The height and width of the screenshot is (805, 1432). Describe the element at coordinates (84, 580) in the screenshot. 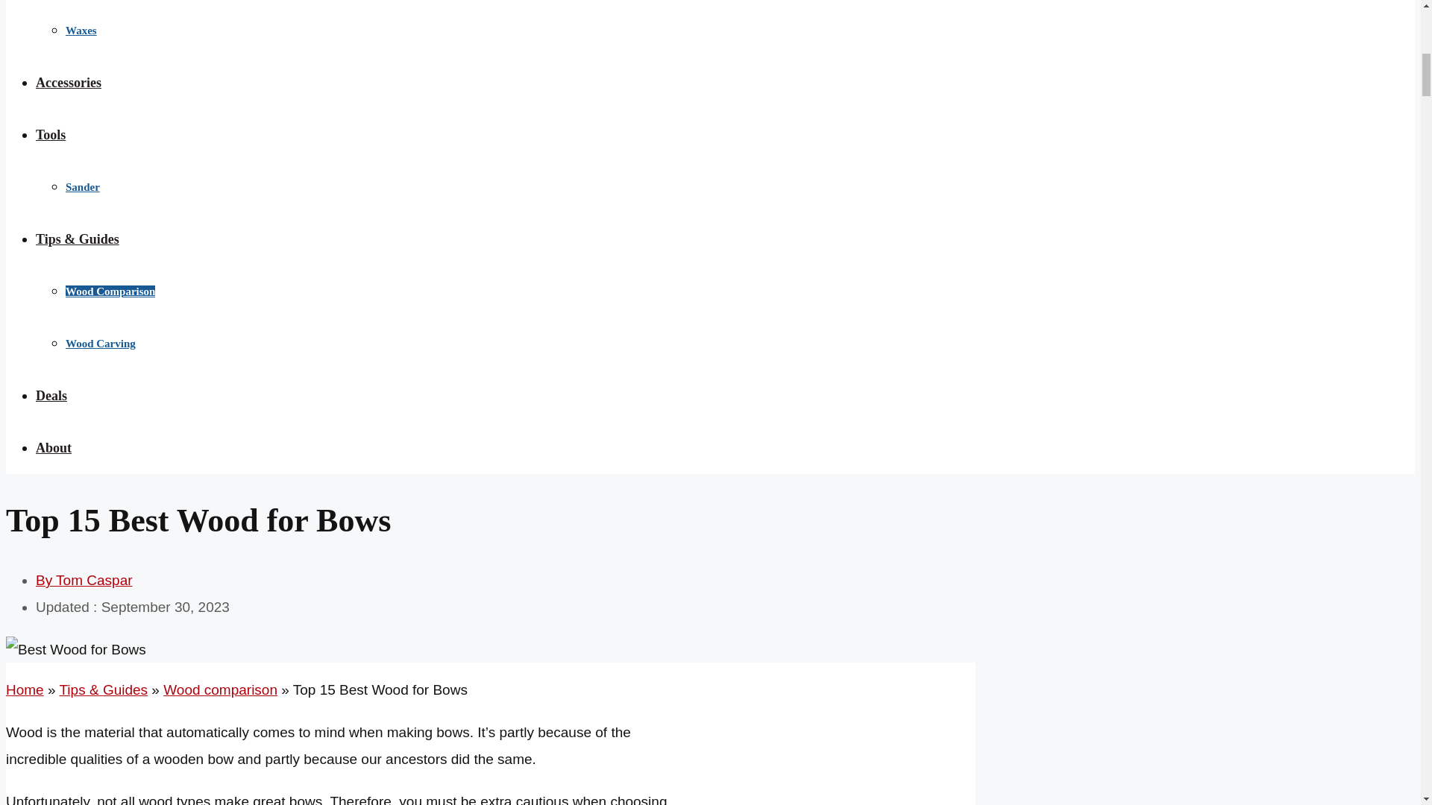

I see `By Tom Caspar` at that location.